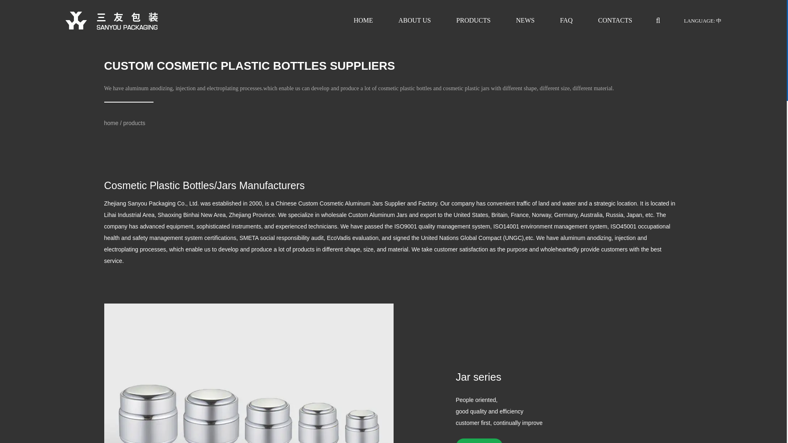 This screenshot has width=788, height=443. I want to click on ABOUT US, so click(415, 21).